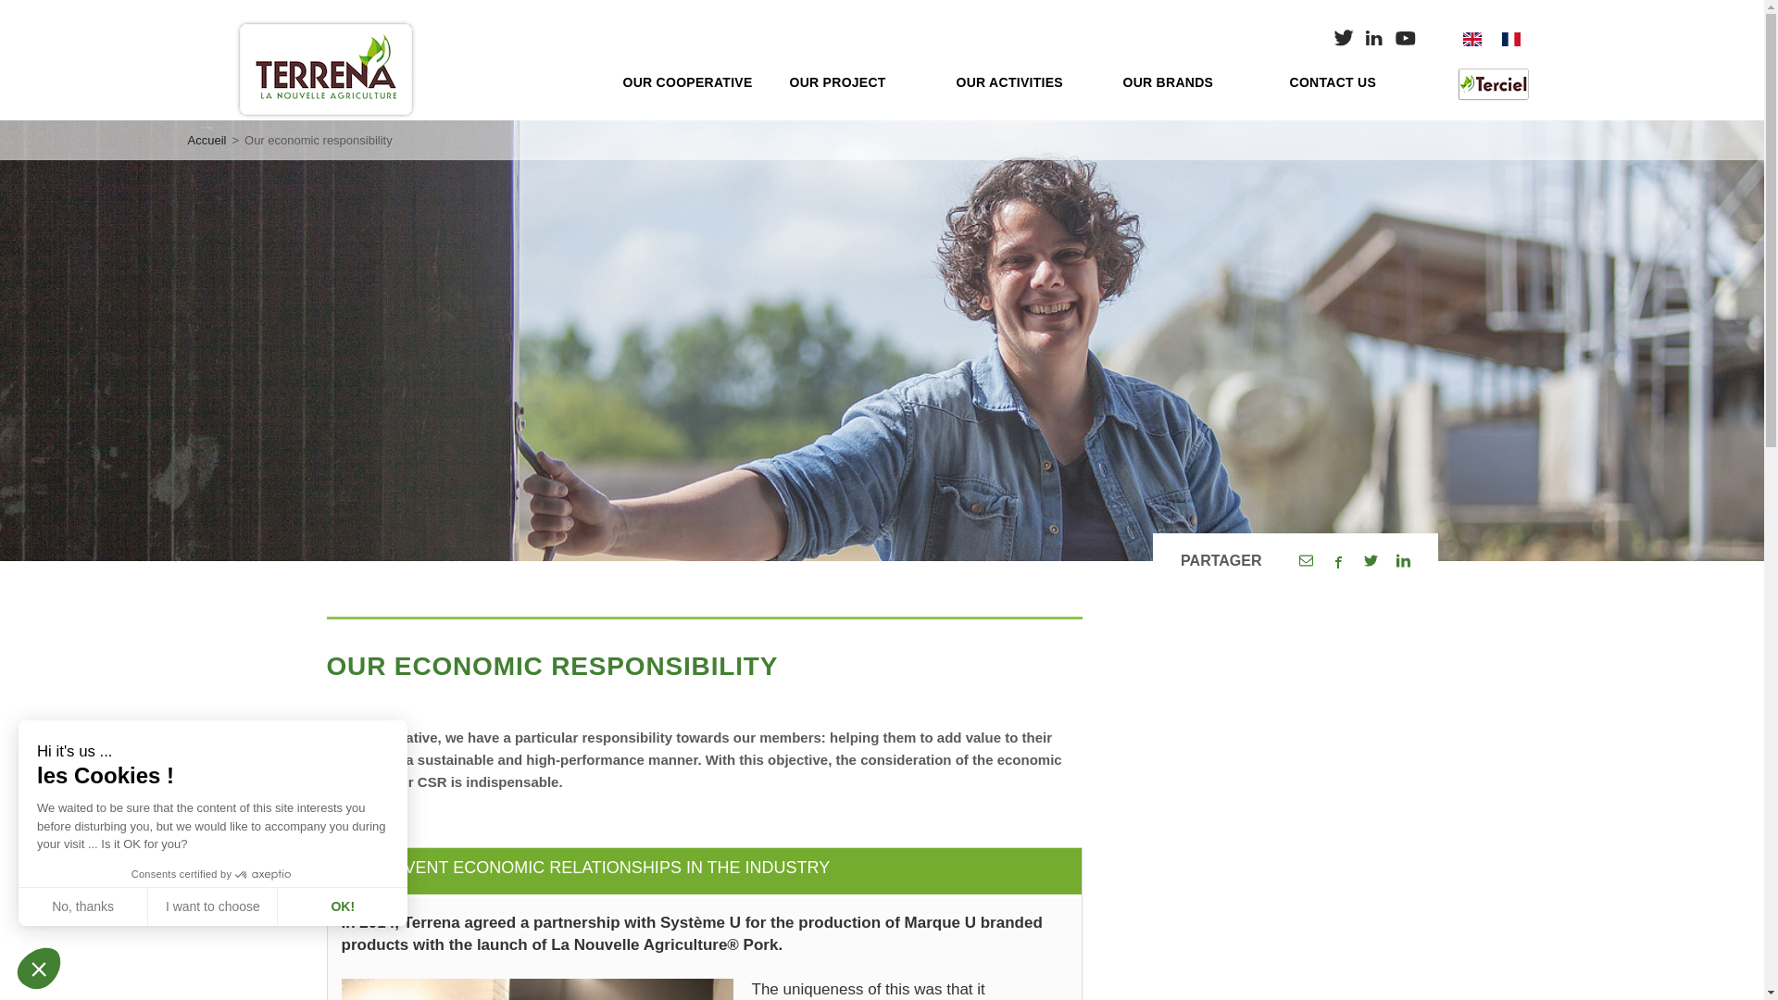 The height and width of the screenshot is (1000, 1778). Describe the element at coordinates (206, 139) in the screenshot. I see `Accueil` at that location.